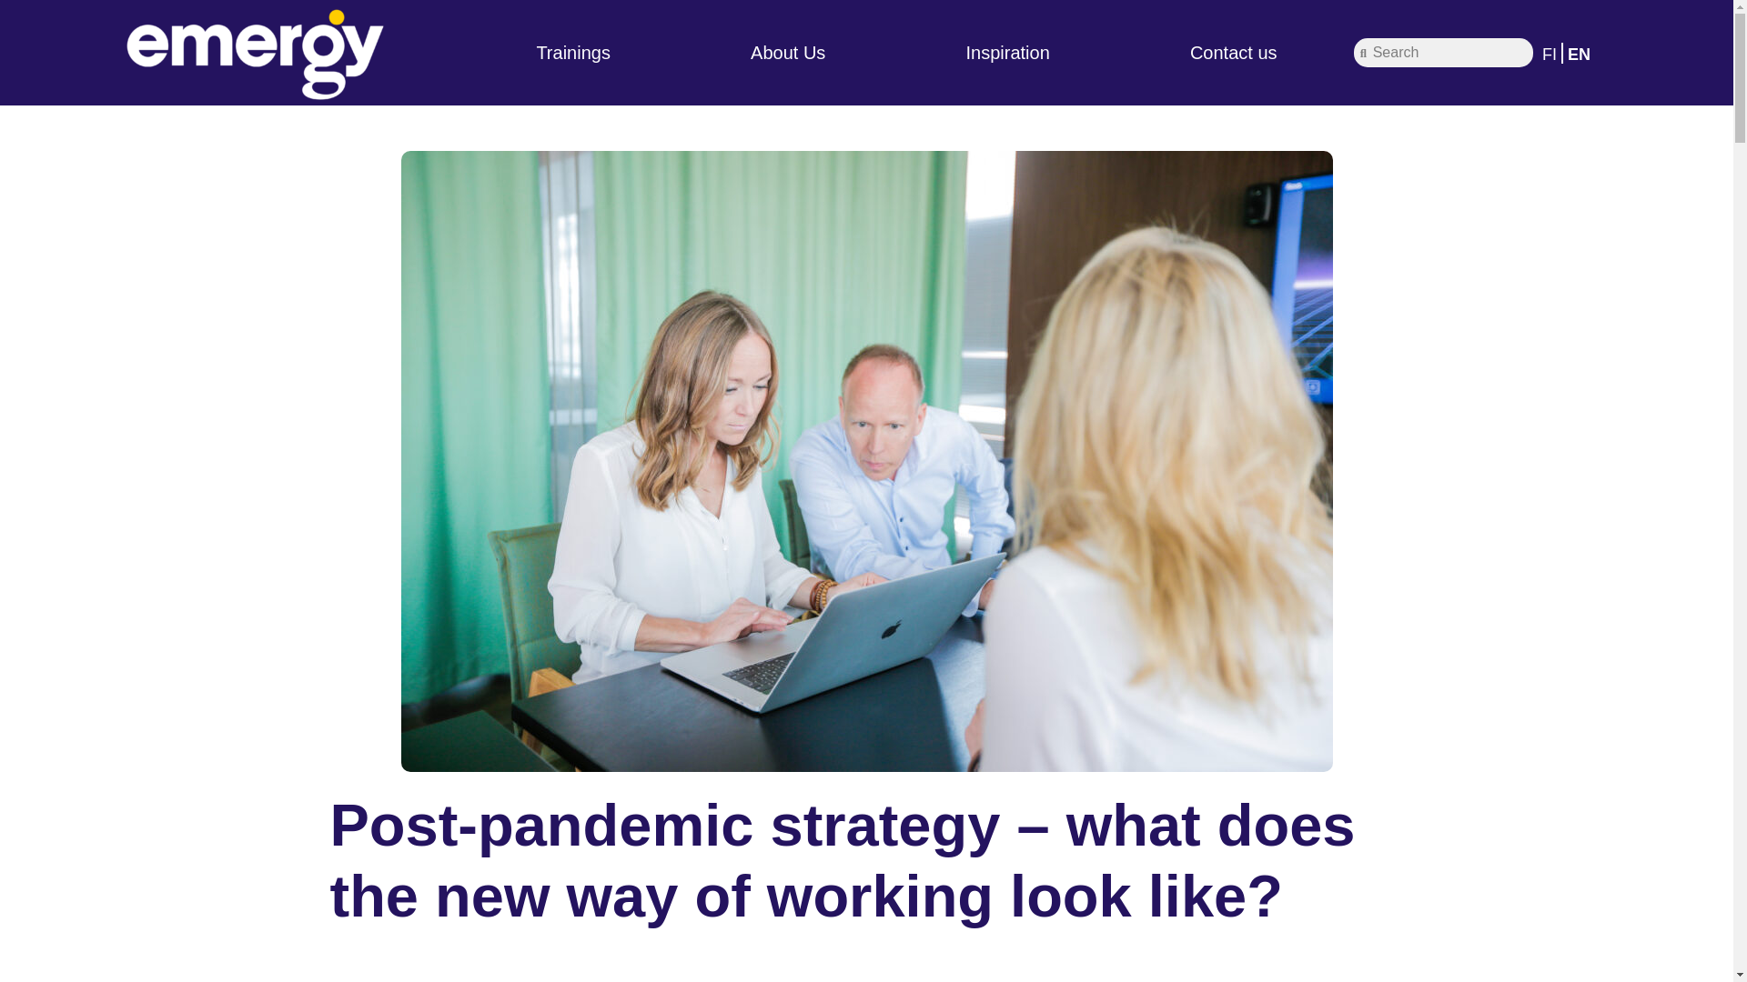 Image resolution: width=1747 pixels, height=982 pixels. What do you see at coordinates (1233, 53) in the screenshot?
I see `Contact us` at bounding box center [1233, 53].